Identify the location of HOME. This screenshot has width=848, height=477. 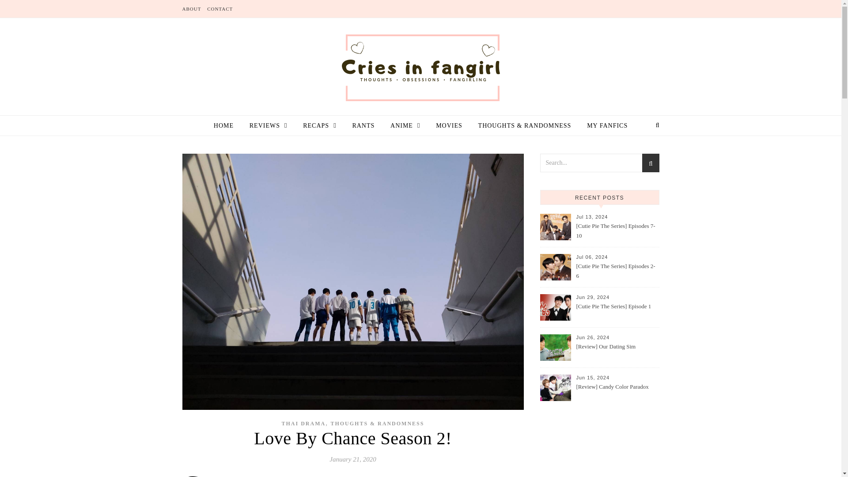
(227, 125).